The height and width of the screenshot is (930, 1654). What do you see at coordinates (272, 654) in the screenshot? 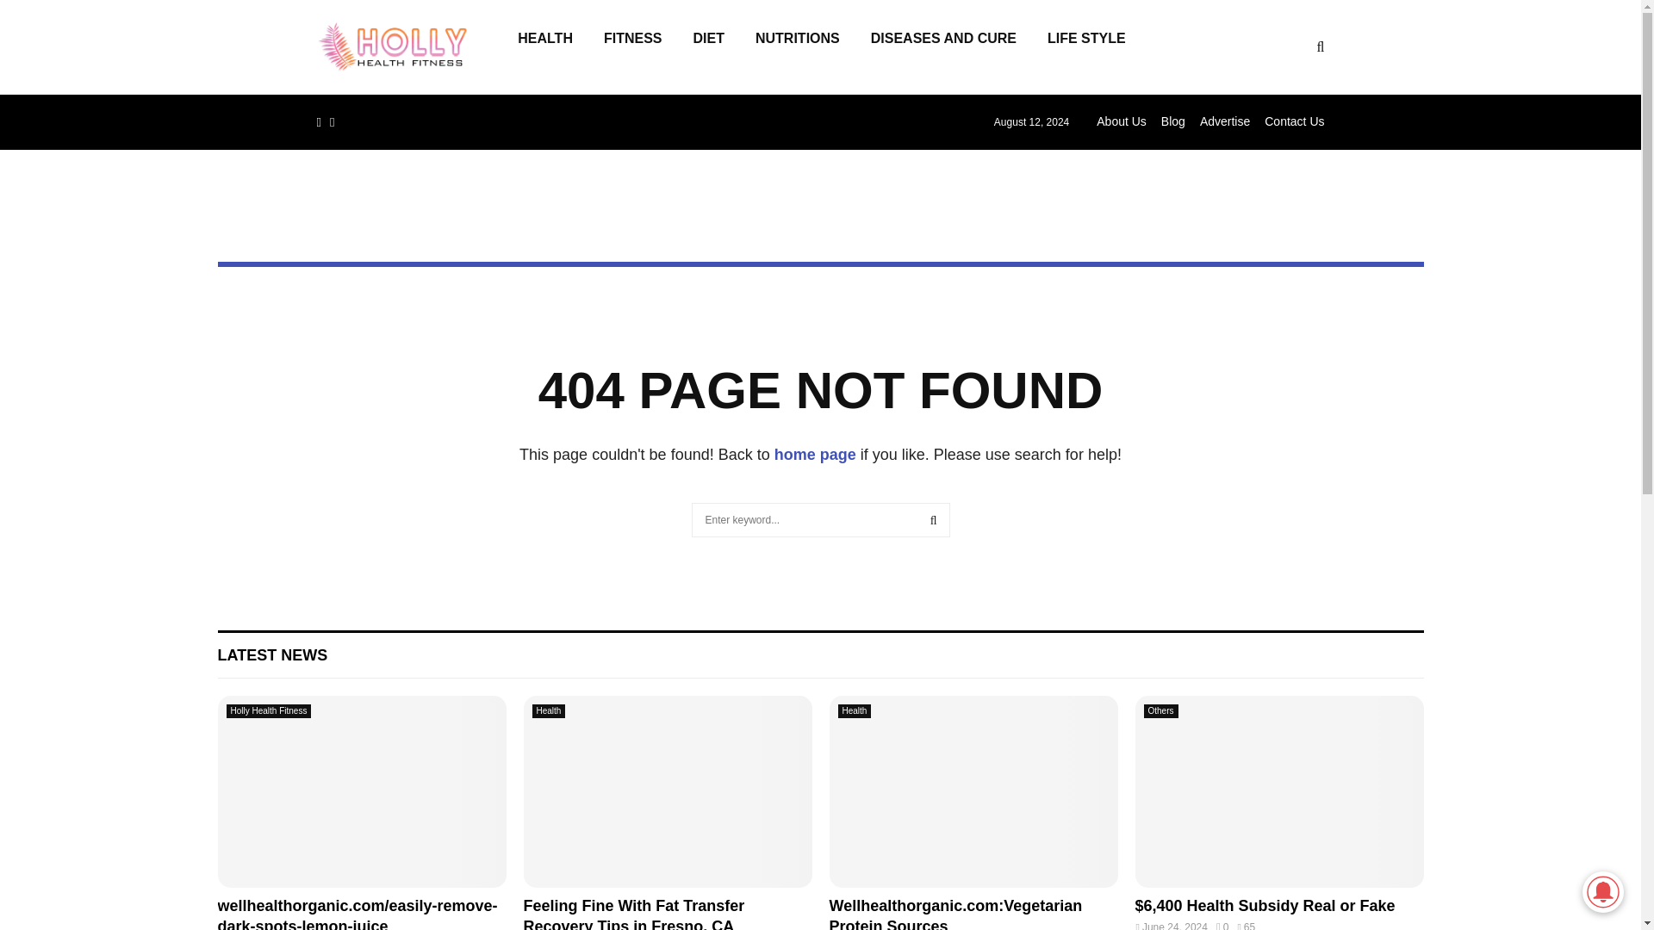
I see `Latest News` at bounding box center [272, 654].